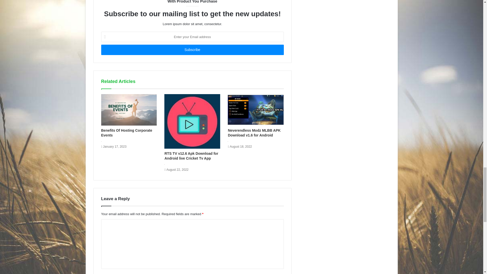  What do you see at coordinates (192, 50) in the screenshot?
I see `Subscribe` at bounding box center [192, 50].